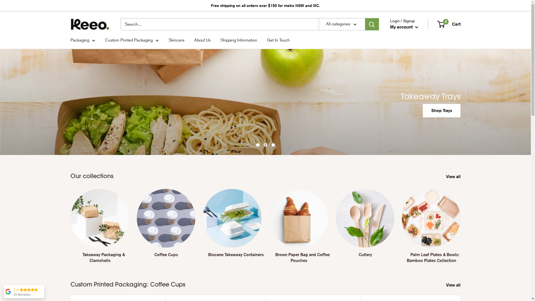 Image resolution: width=535 pixels, height=301 pixels. What do you see at coordinates (442, 111) in the screenshot?
I see `Shop Here` at bounding box center [442, 111].